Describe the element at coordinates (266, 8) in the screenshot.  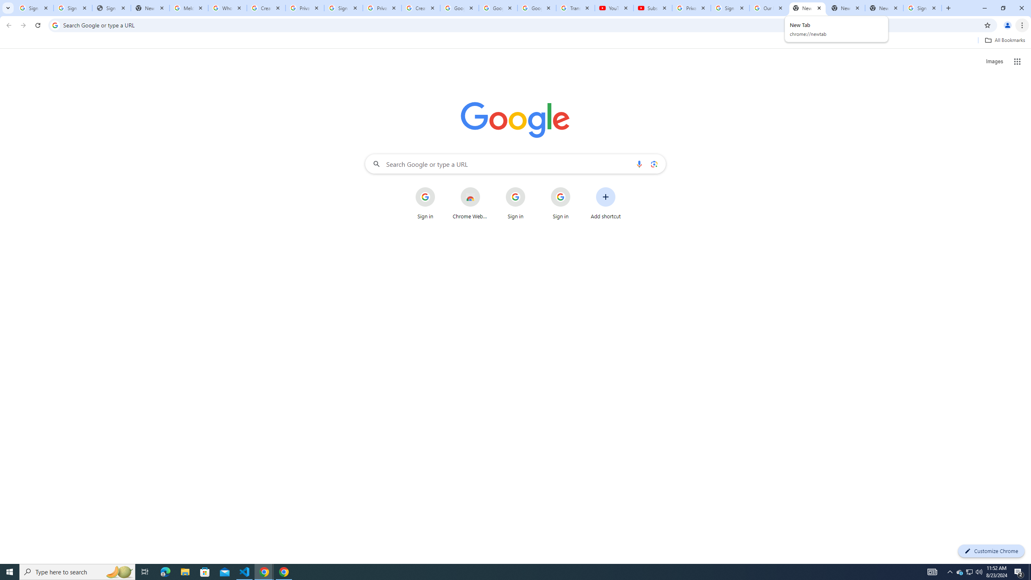
I see `Create your Google Account` at that location.